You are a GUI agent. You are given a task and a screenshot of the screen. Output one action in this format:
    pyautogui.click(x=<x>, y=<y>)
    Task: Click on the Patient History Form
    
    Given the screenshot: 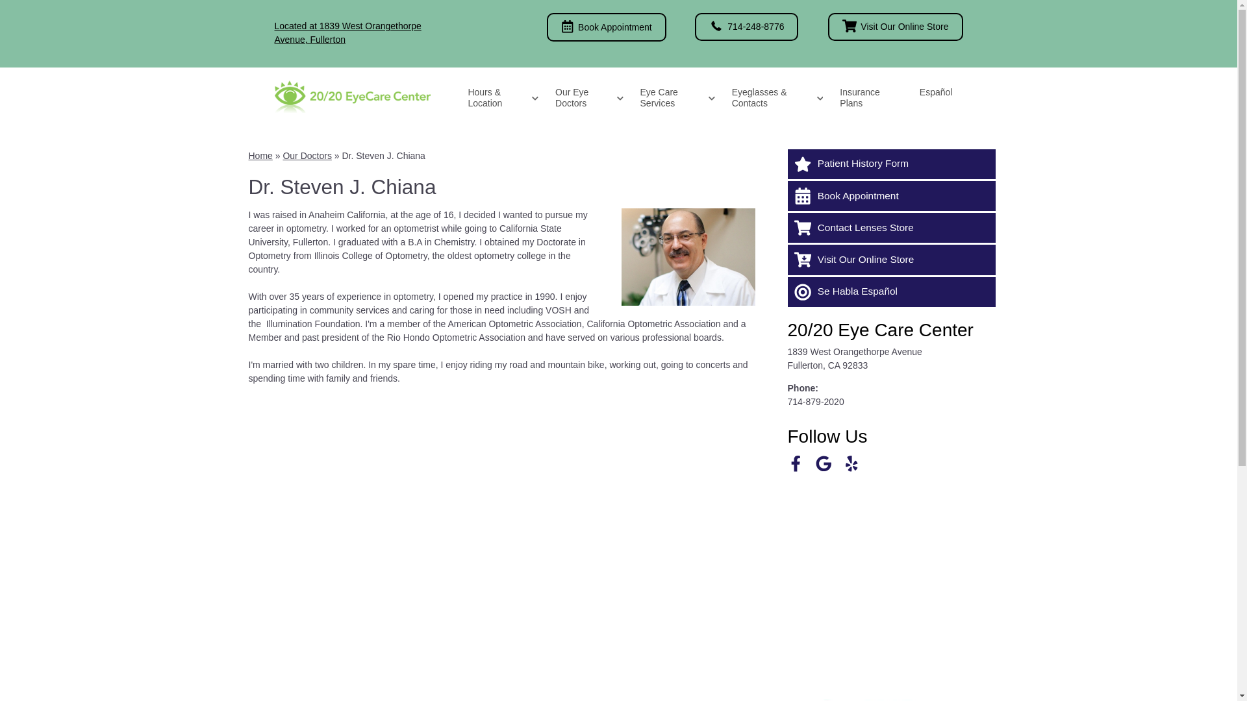 What is the action you would take?
    pyautogui.click(x=891, y=164)
    